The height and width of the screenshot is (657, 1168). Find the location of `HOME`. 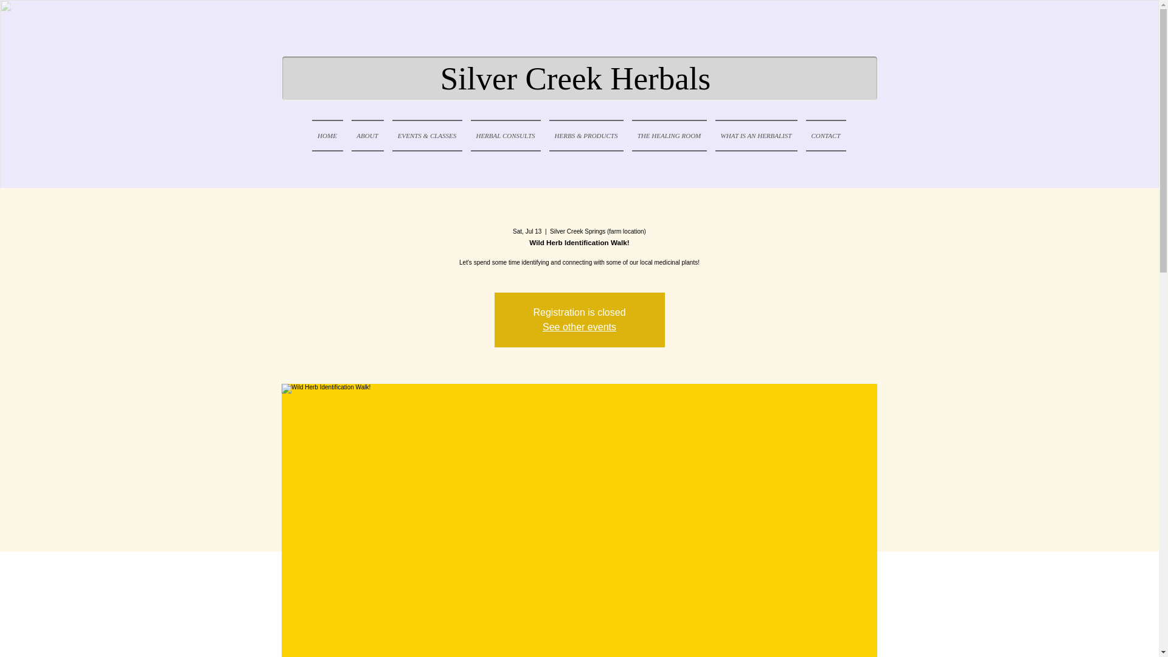

HOME is located at coordinates (329, 135).